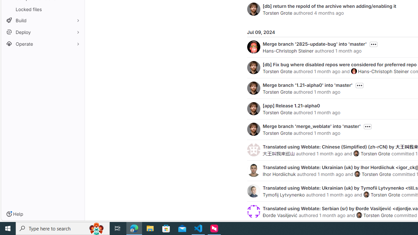  I want to click on Merge branch '2825-update-bug' into 'master', so click(314, 44).